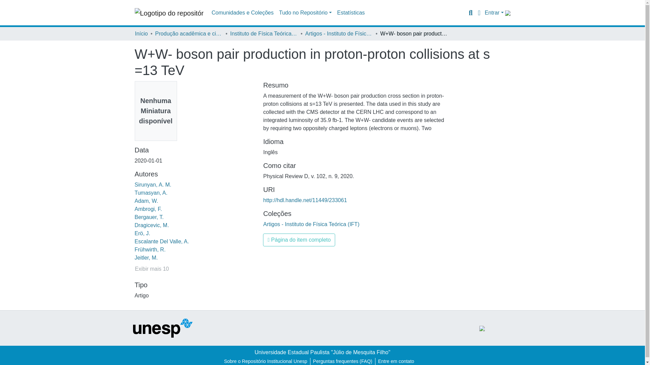 This screenshot has width=650, height=365. Describe the element at coordinates (479, 13) in the screenshot. I see `Alternar idioma` at that location.